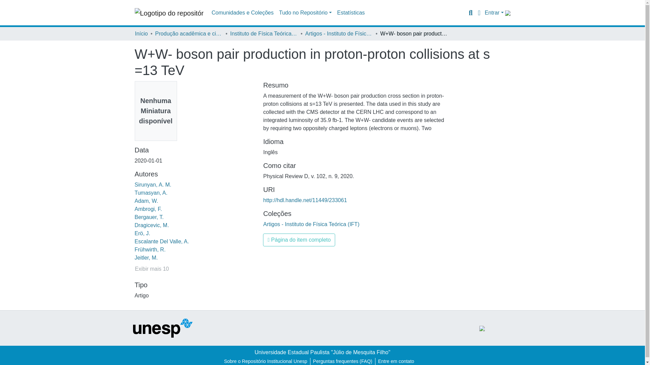 This screenshot has width=650, height=365. Describe the element at coordinates (479, 13) in the screenshot. I see `Alternar idioma` at that location.